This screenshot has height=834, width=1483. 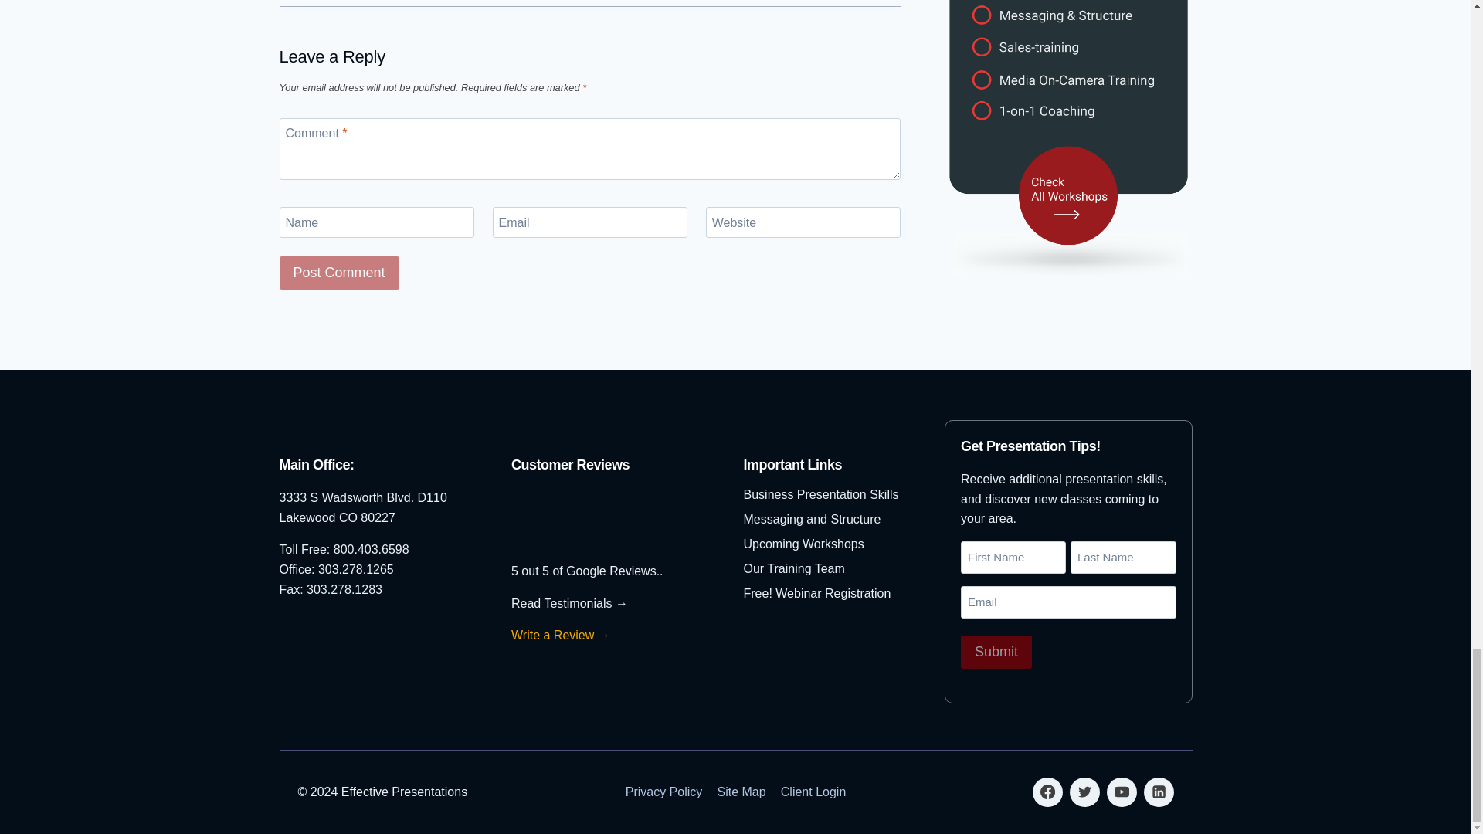 I want to click on Submit, so click(x=996, y=652).